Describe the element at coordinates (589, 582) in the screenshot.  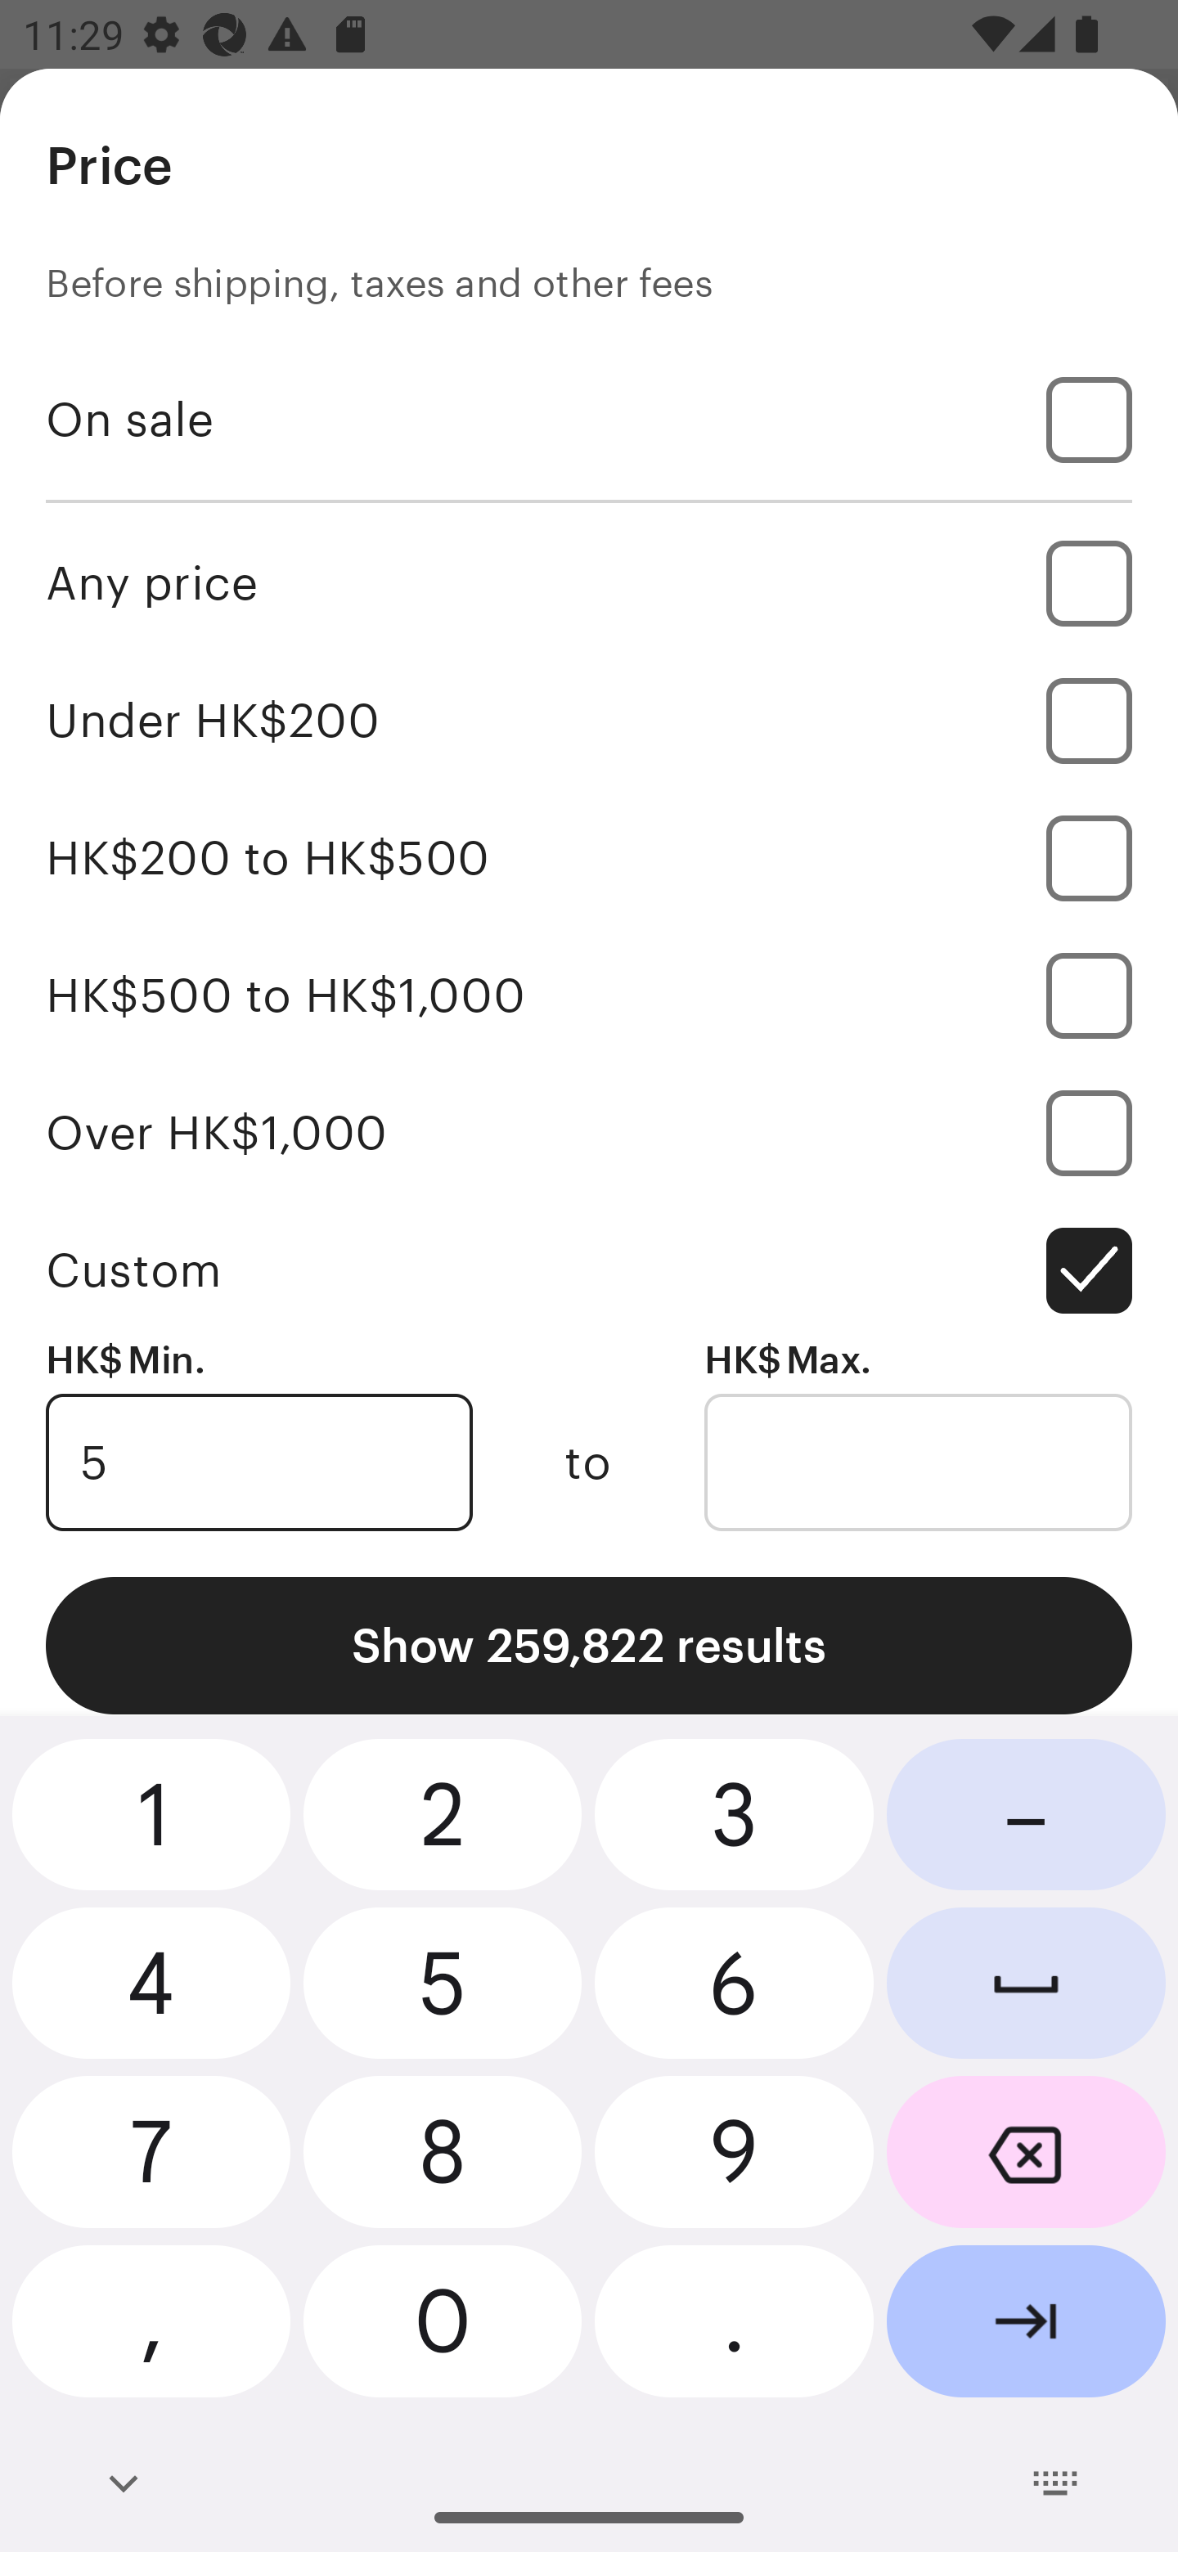
I see `Any price` at that location.